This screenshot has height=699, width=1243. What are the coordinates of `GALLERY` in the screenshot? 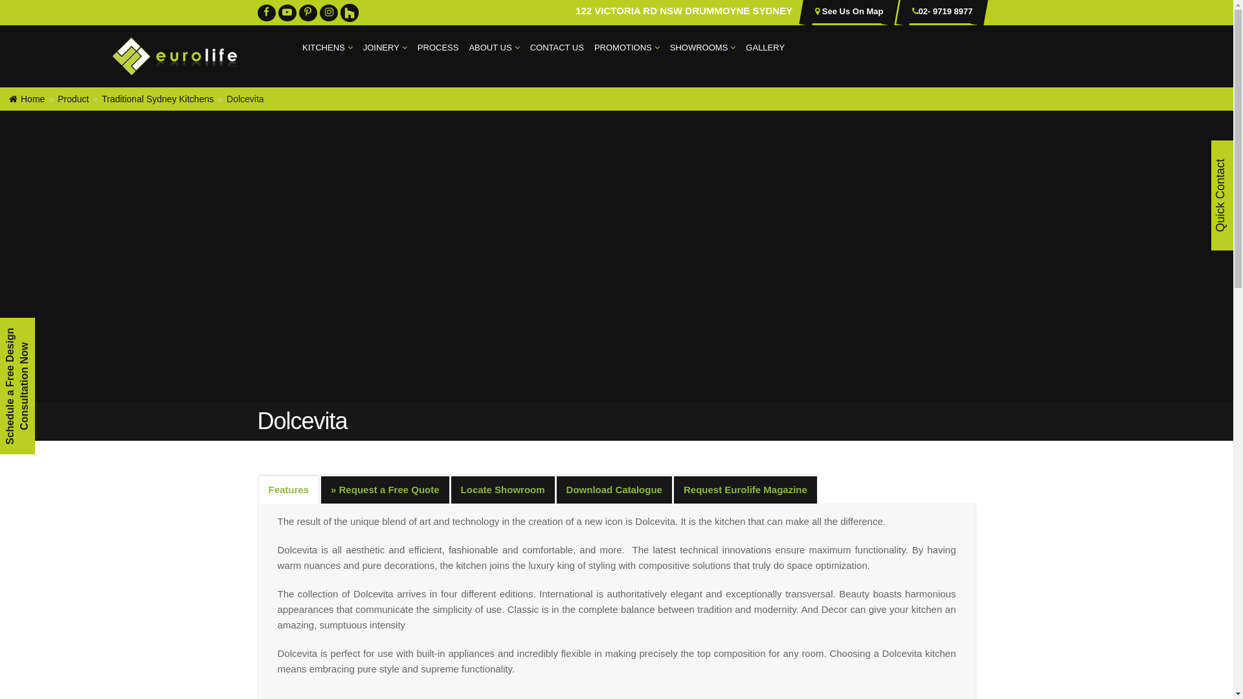 It's located at (765, 48).